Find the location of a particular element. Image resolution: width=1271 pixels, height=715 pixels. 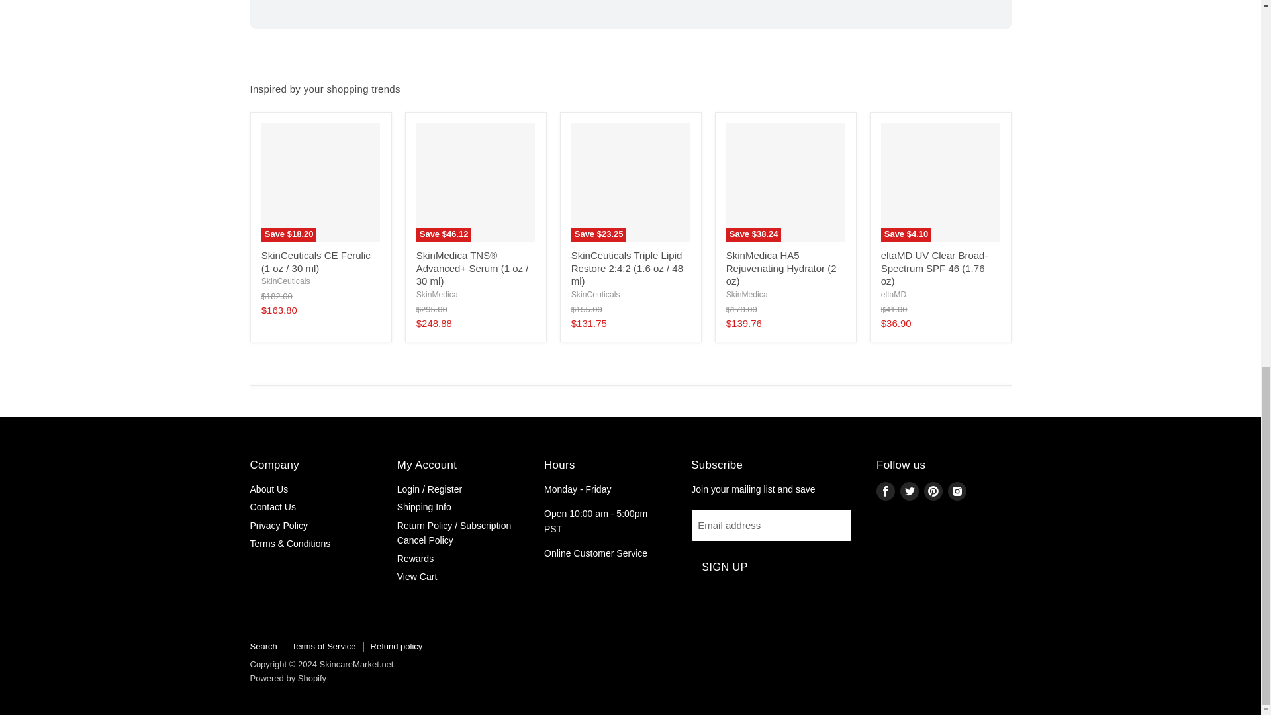

Twitter is located at coordinates (910, 491).